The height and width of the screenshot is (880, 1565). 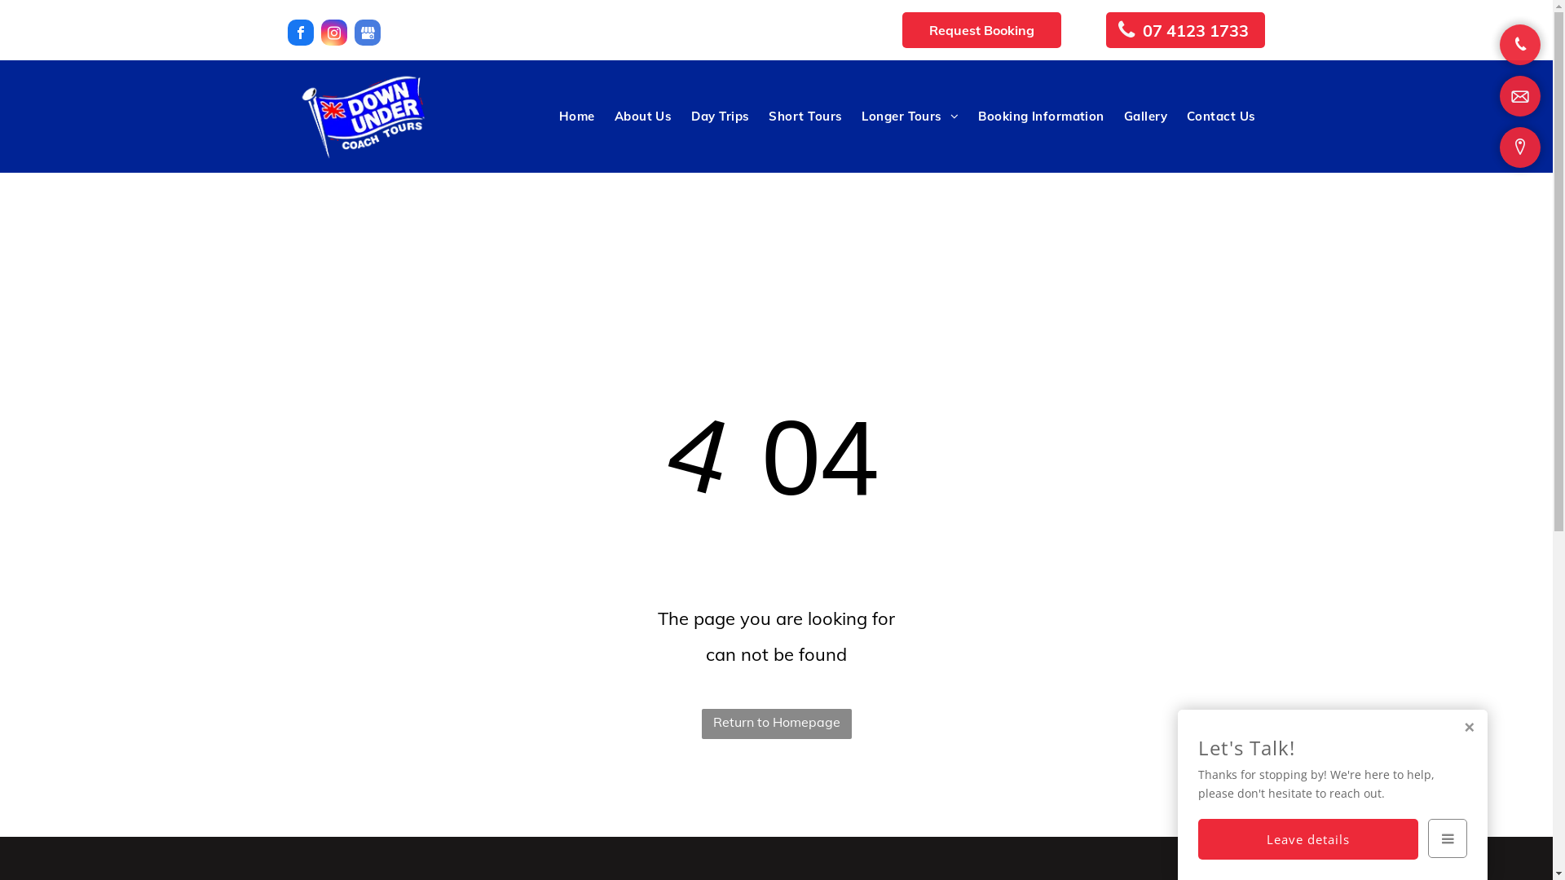 I want to click on 07 4123 1733, so click(x=1185, y=30).